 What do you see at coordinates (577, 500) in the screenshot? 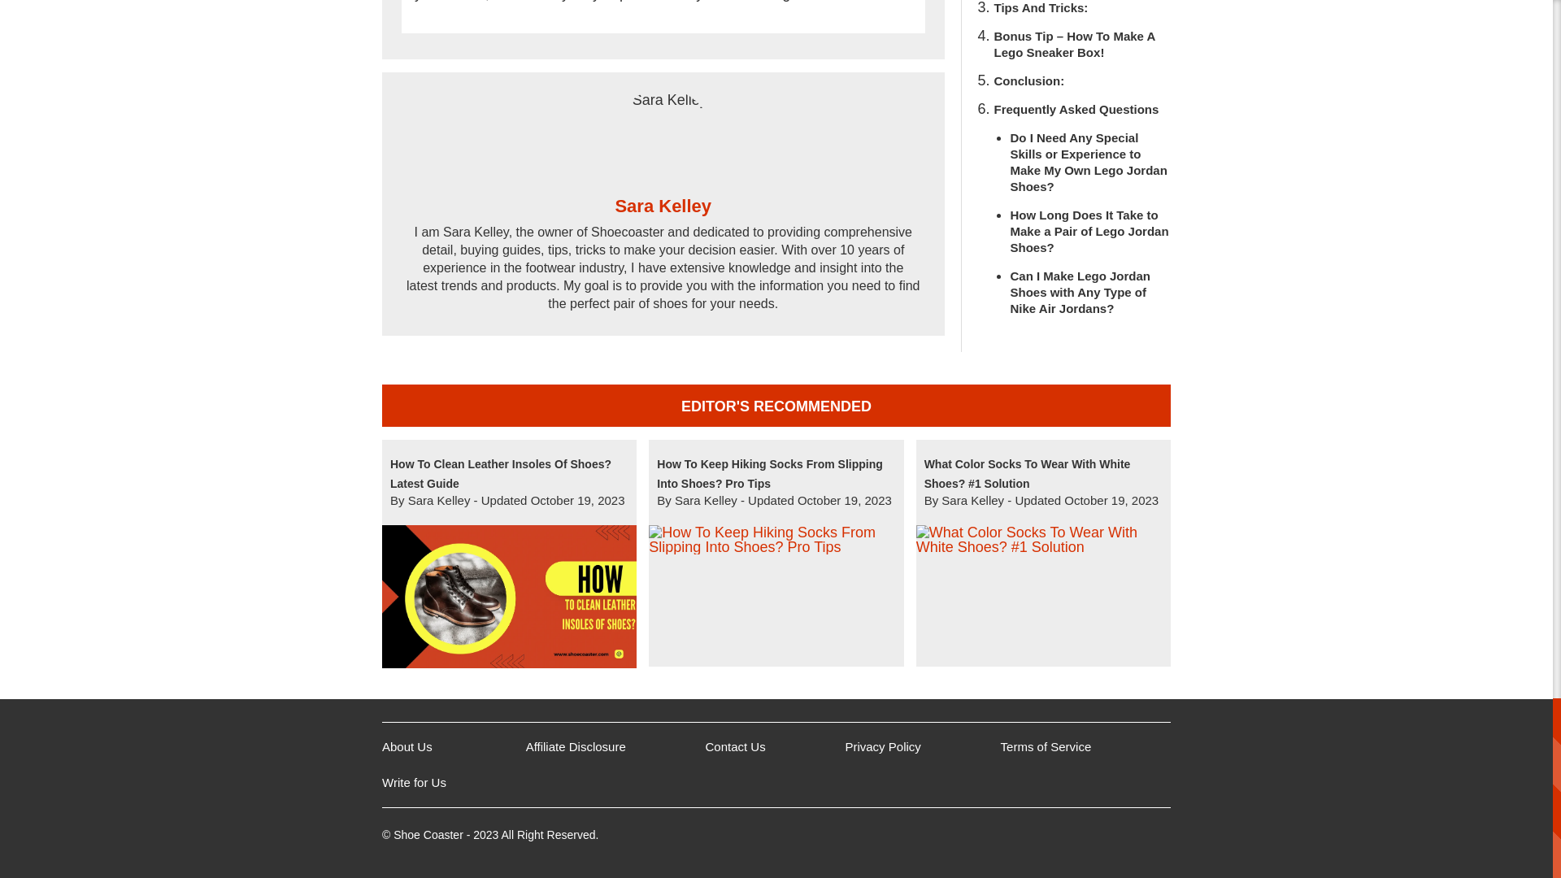
I see `October 19, 2023` at bounding box center [577, 500].